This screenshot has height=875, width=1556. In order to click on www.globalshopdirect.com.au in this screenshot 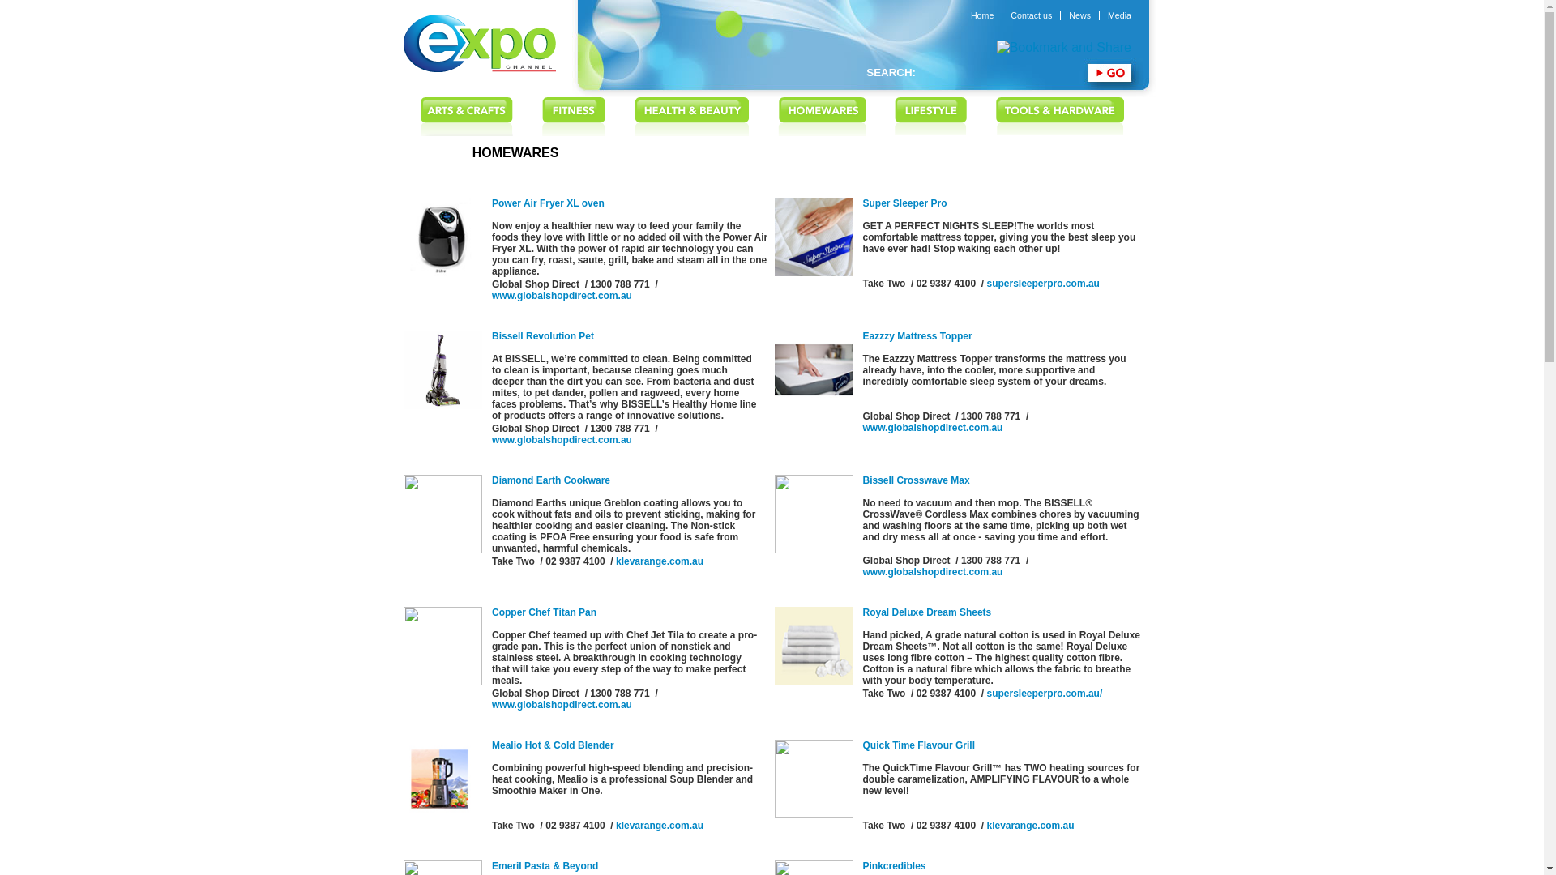, I will do `click(562, 296)`.